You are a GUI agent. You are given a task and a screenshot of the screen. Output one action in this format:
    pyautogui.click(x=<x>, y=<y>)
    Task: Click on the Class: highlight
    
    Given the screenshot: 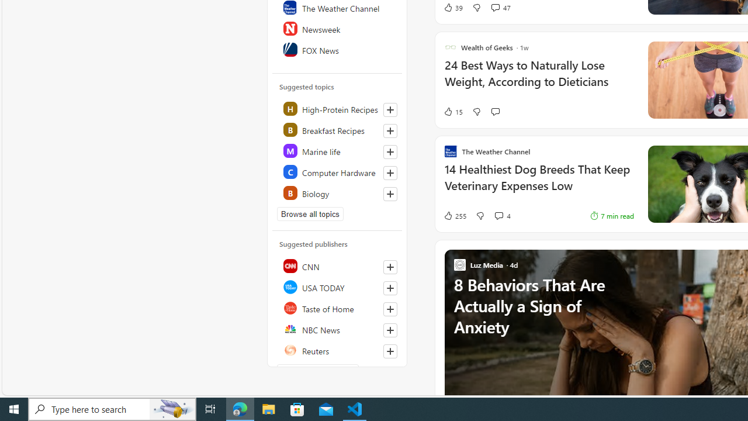 What is the action you would take?
    pyautogui.click(x=338, y=193)
    